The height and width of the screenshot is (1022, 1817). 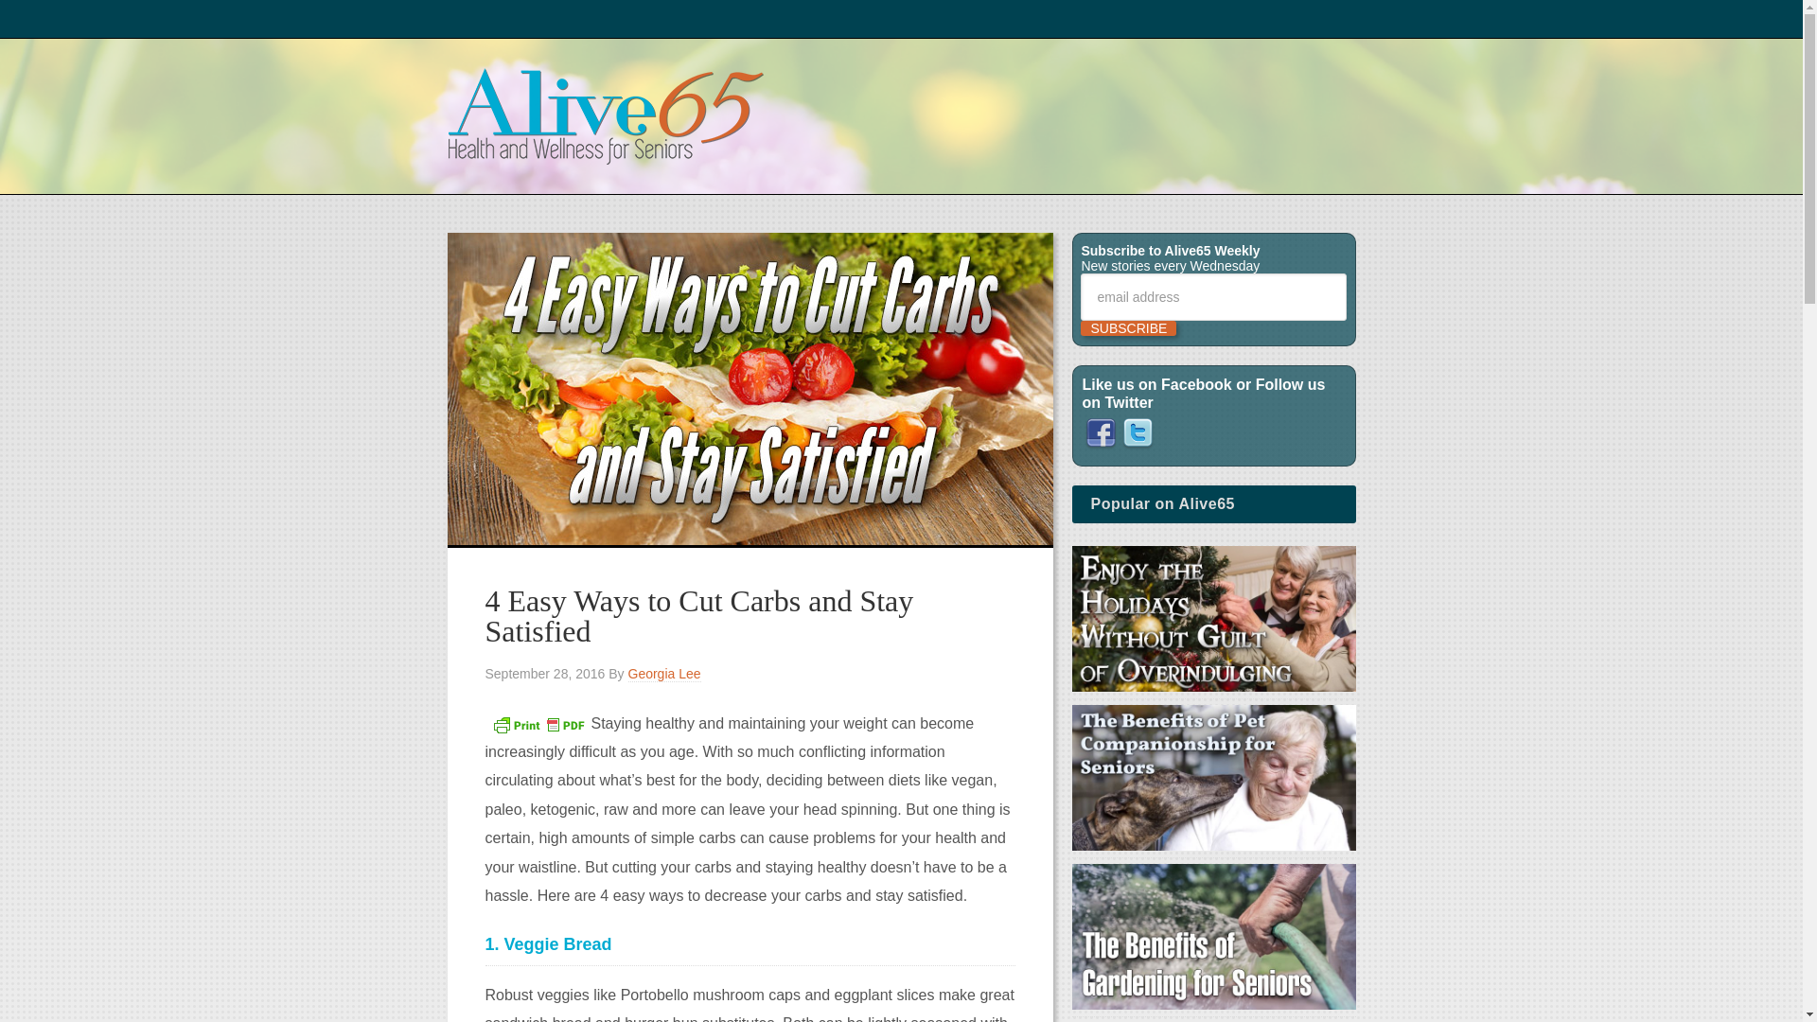 I want to click on Subscribe, so click(x=1128, y=328).